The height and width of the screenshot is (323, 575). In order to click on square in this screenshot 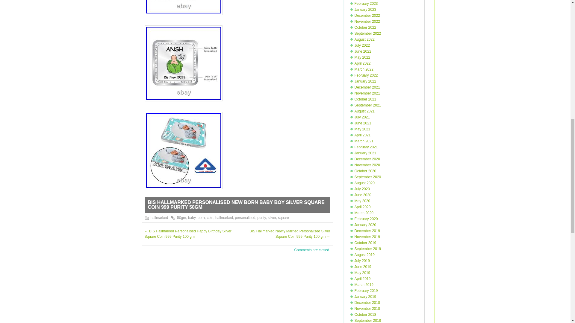, I will do `click(283, 218)`.